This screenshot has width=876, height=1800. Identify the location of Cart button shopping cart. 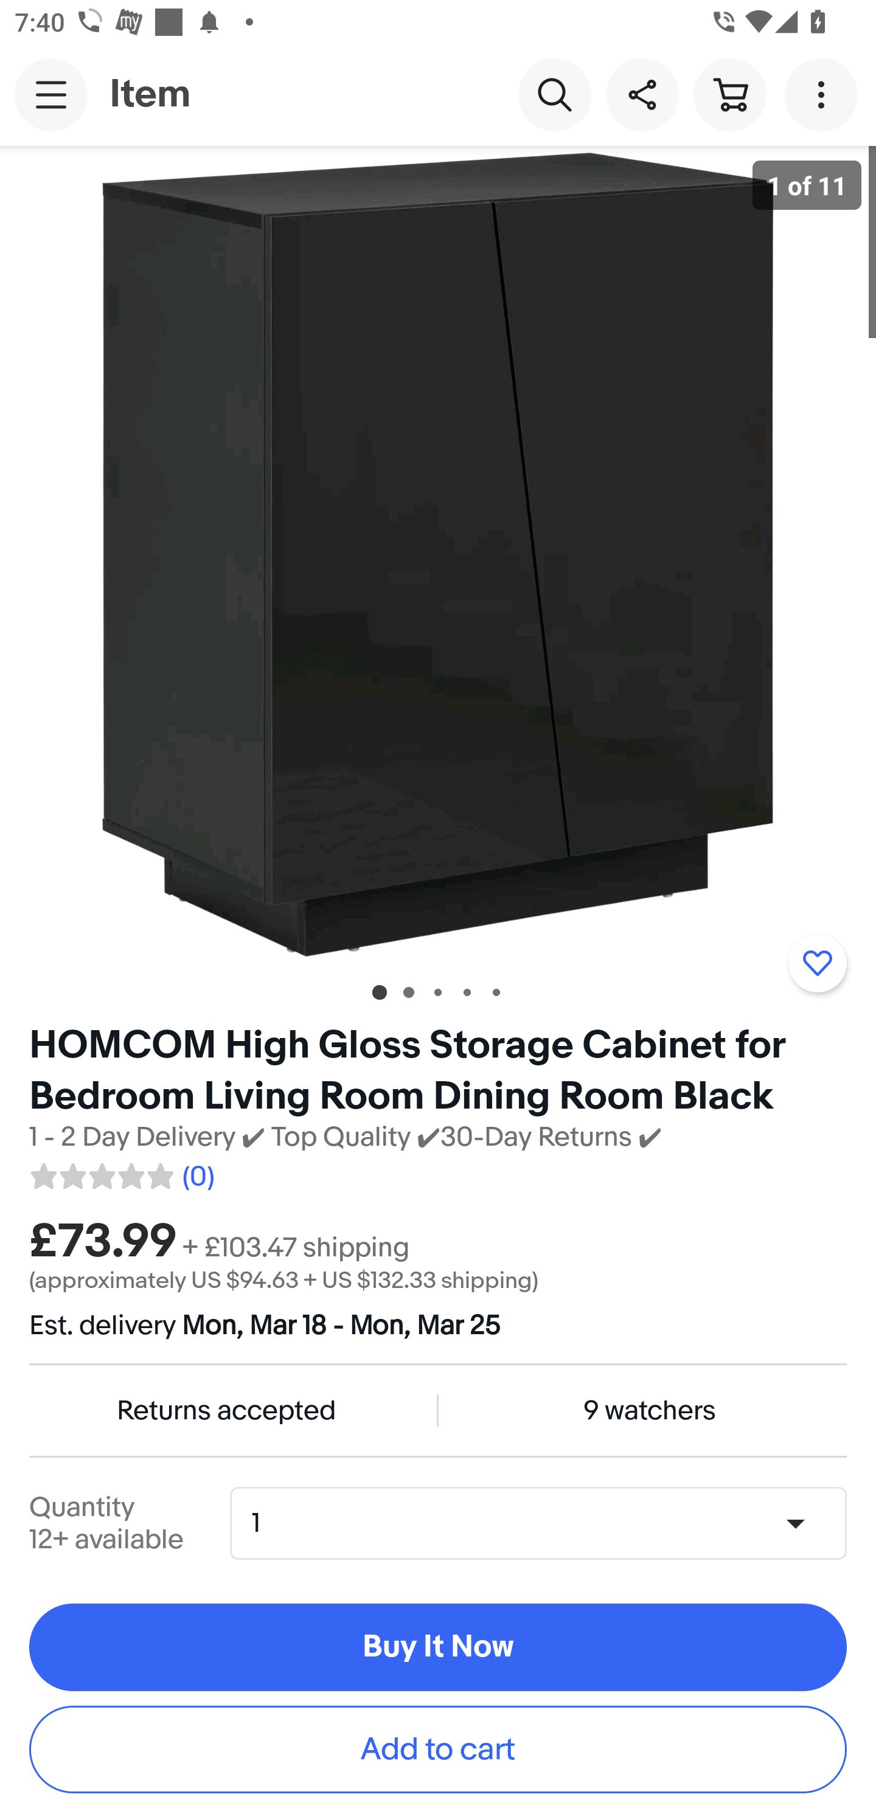
(729, 94).